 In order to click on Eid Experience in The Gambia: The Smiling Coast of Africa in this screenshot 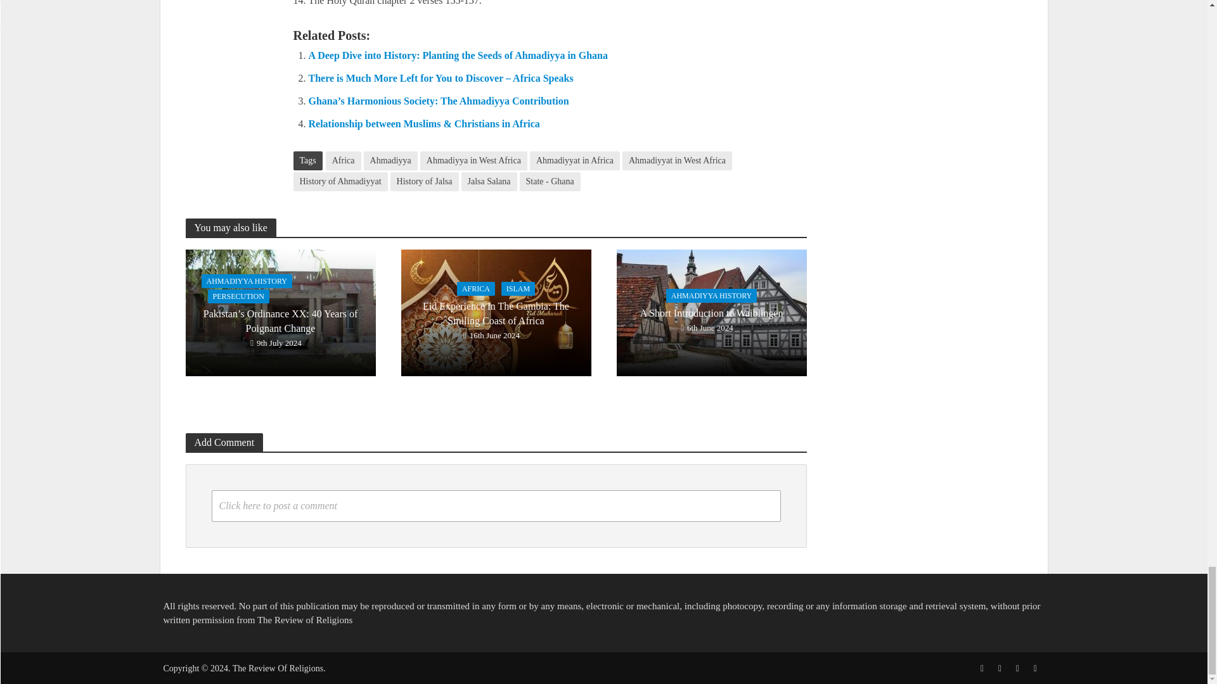, I will do `click(495, 311)`.